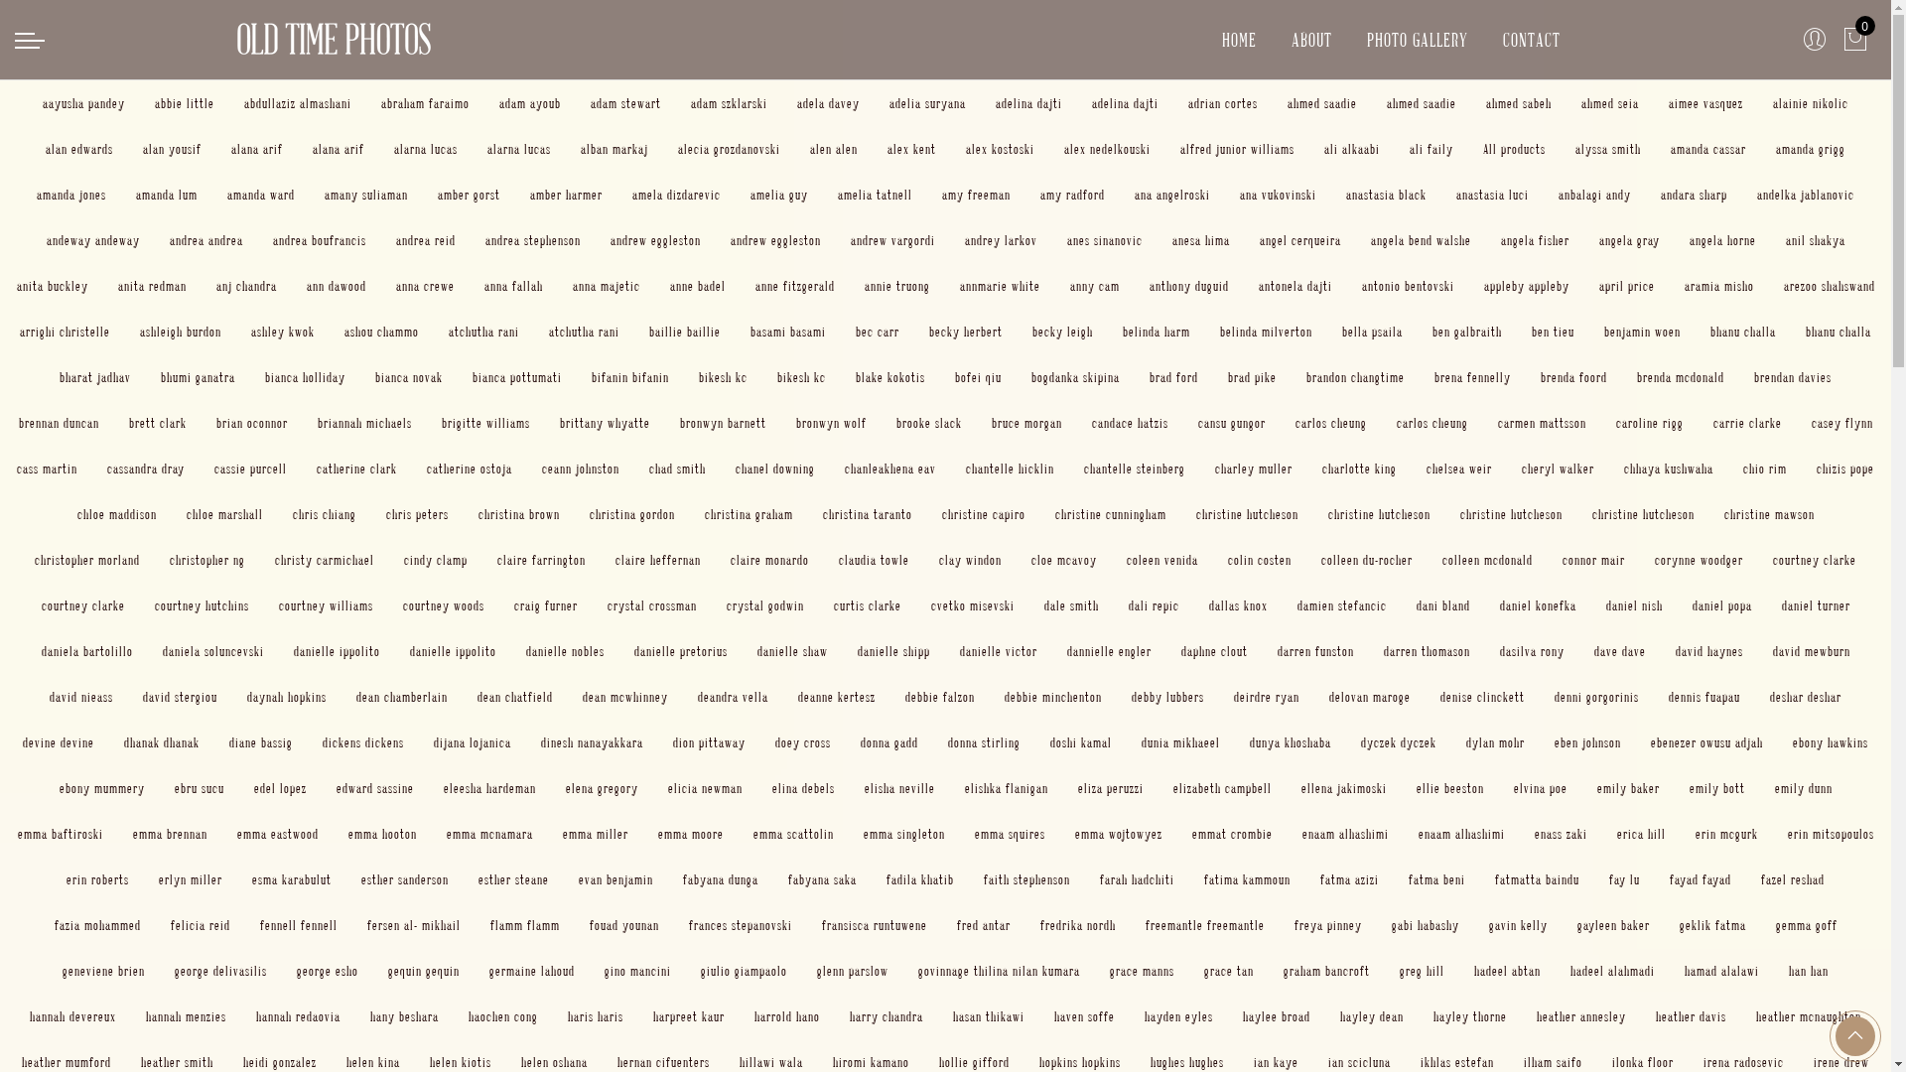 Image resolution: width=1906 pixels, height=1072 pixels. What do you see at coordinates (79, 149) in the screenshot?
I see `alan edwards` at bounding box center [79, 149].